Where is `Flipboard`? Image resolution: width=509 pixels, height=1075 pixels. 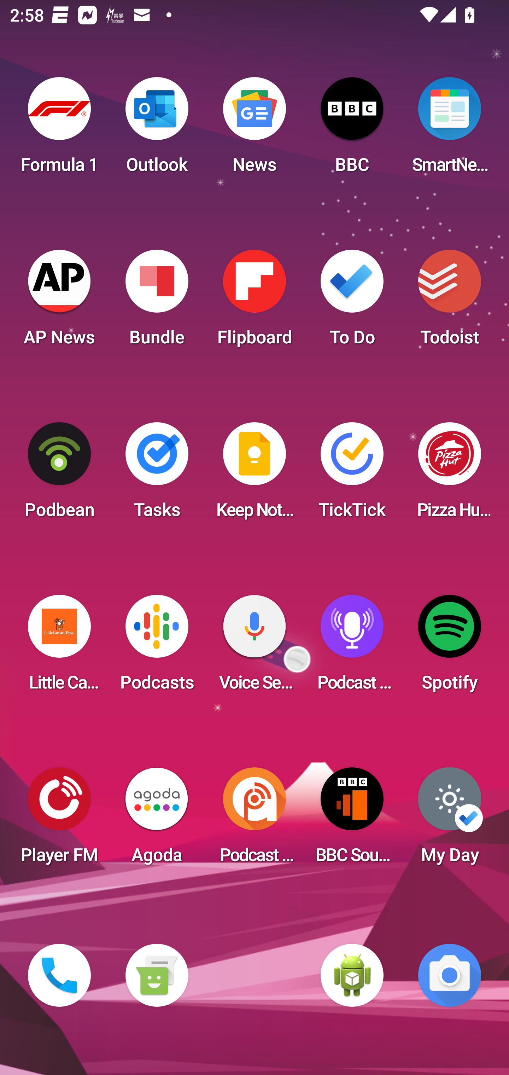
Flipboard is located at coordinates (255, 302).